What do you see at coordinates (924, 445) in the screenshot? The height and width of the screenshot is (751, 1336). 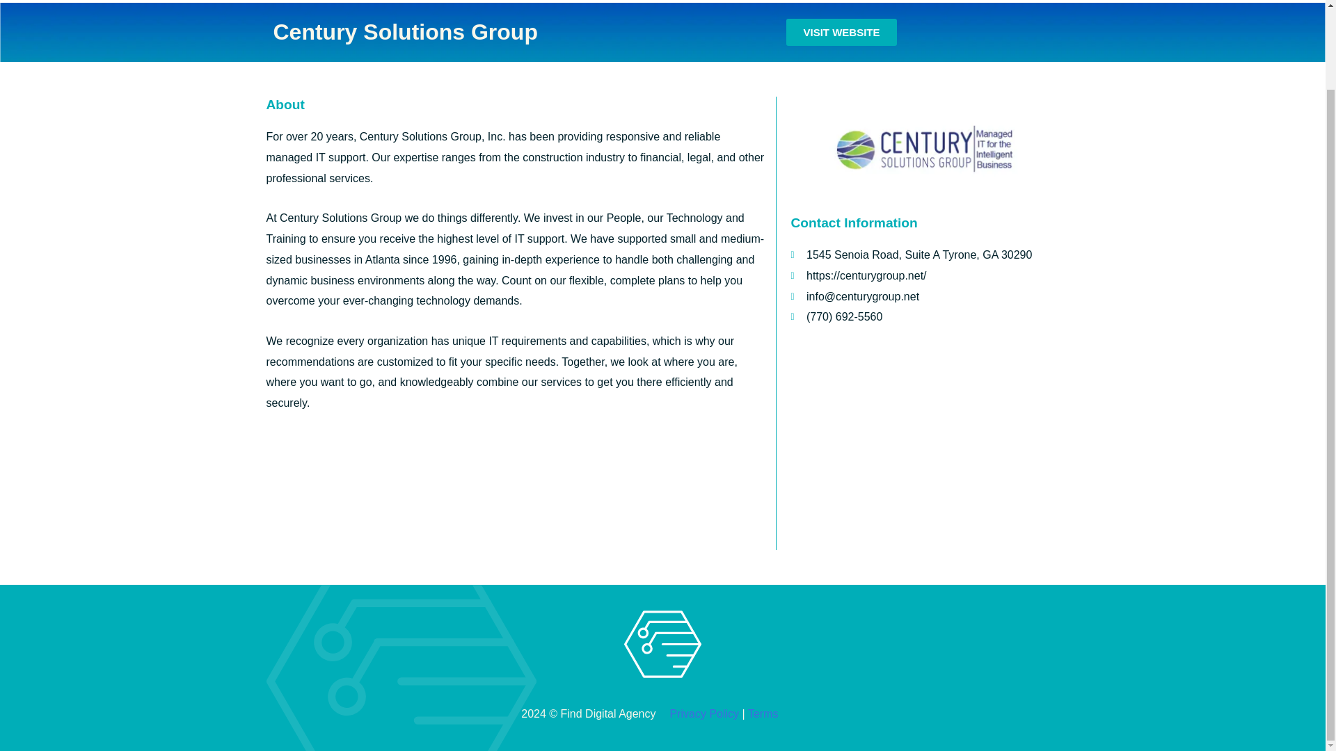 I see `1545 Senoia Road, Suite A Tyrone, GA 30290` at bounding box center [924, 445].